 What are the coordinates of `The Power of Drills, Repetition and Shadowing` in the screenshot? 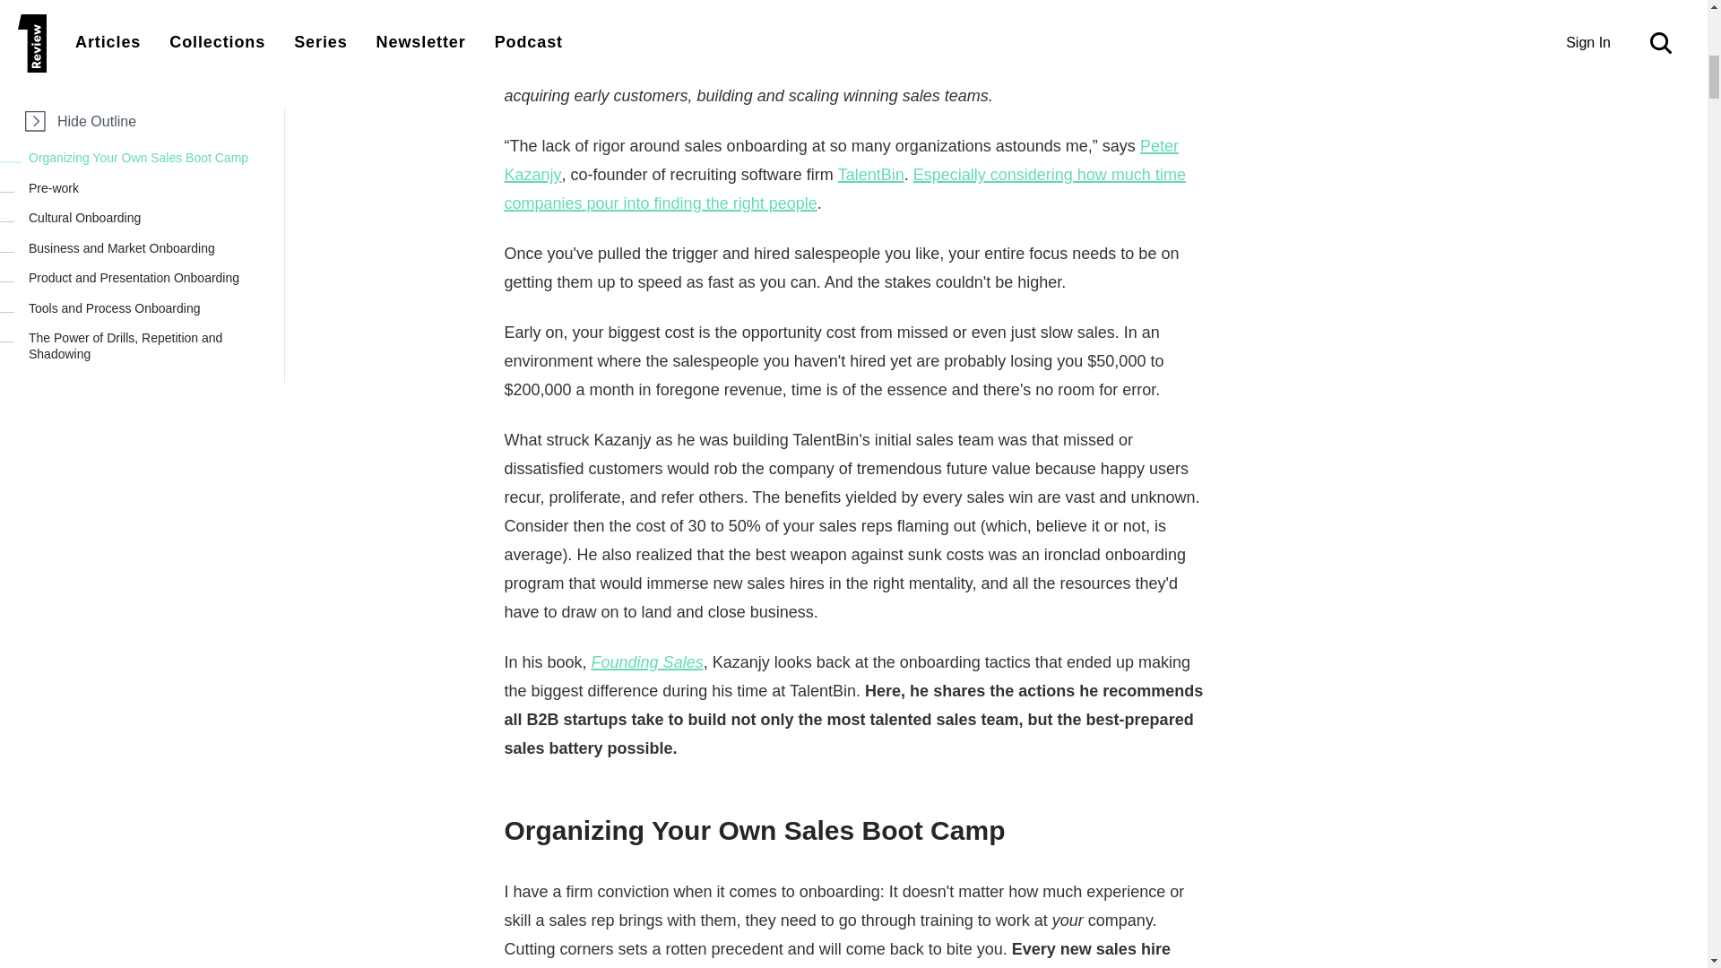 It's located at (152, 160).